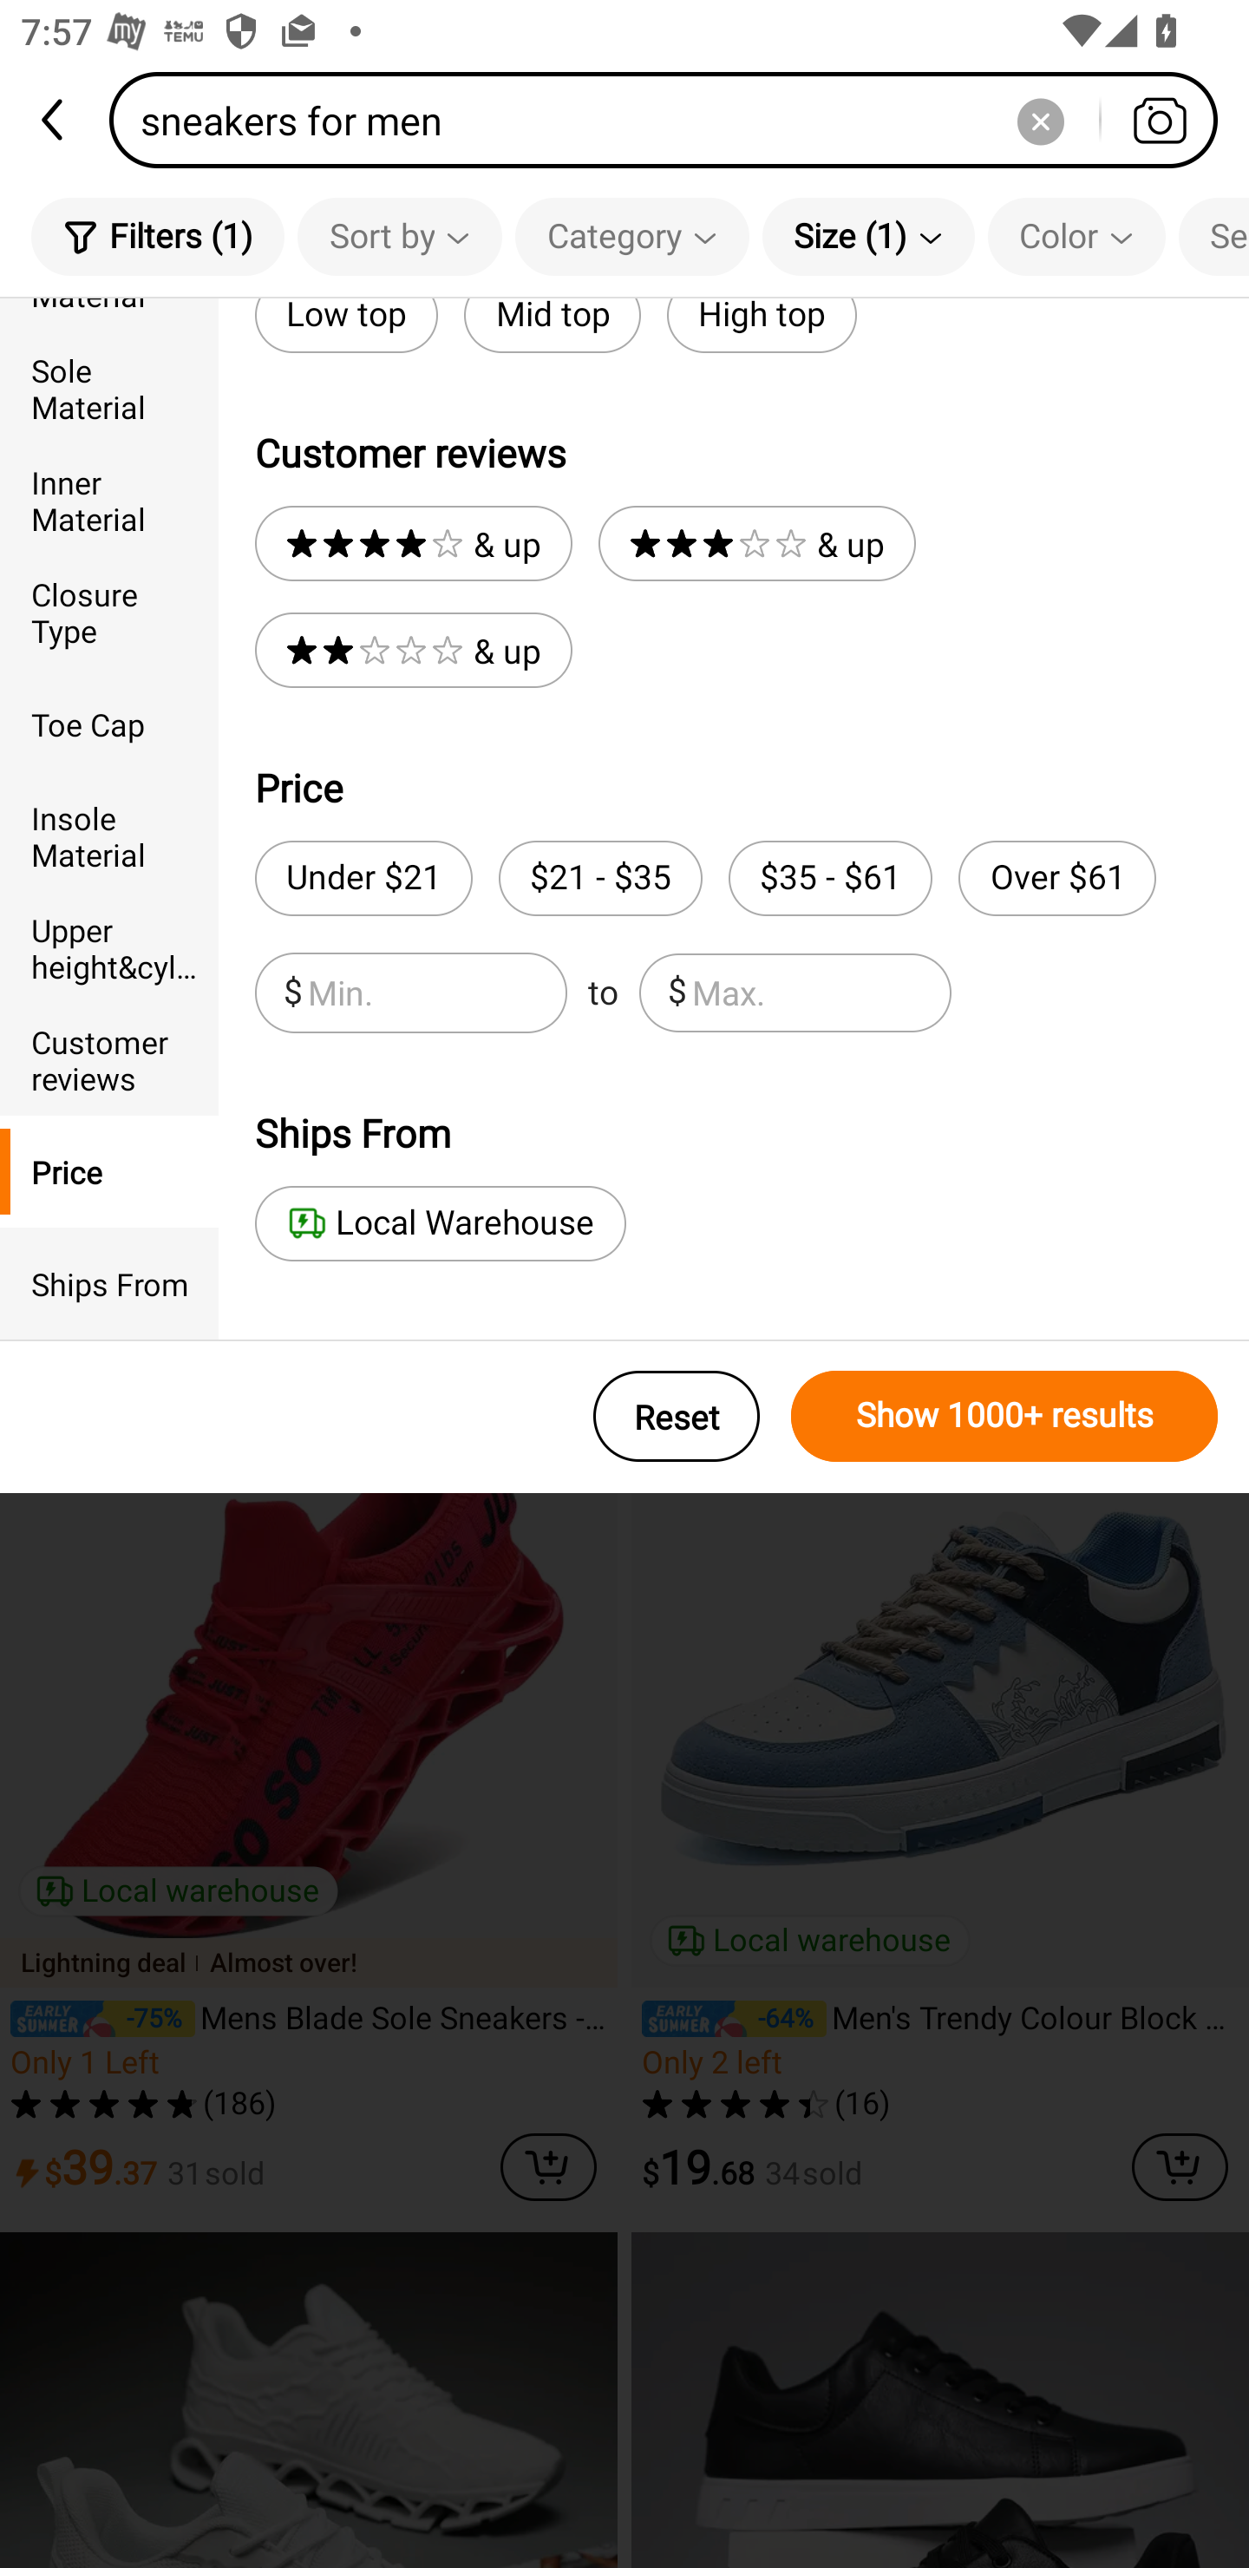  What do you see at coordinates (1159, 120) in the screenshot?
I see `Search by photo` at bounding box center [1159, 120].